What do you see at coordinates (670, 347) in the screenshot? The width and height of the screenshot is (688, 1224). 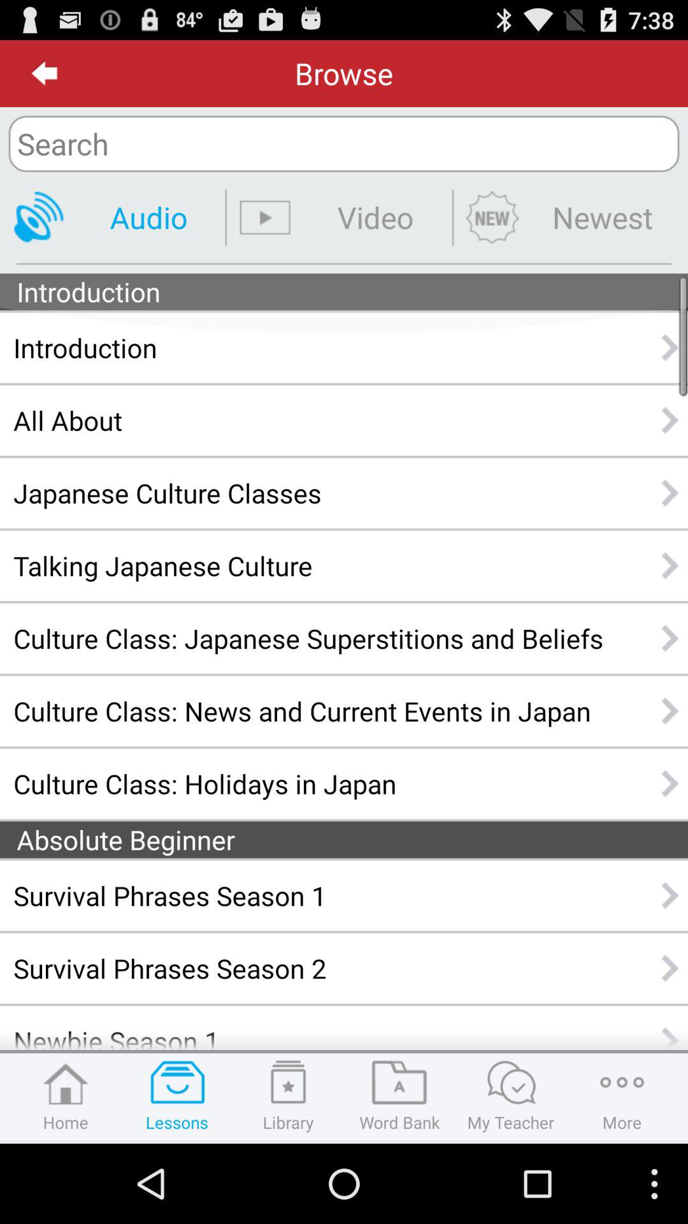 I see `click on the button which is next to the introduction` at bounding box center [670, 347].